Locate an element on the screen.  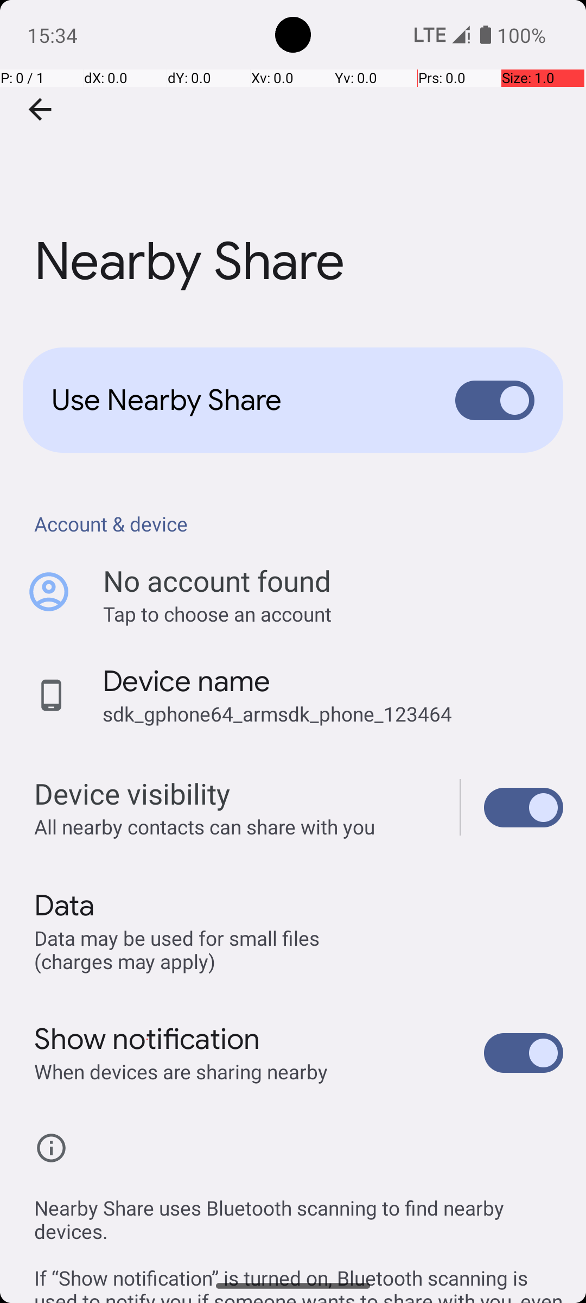
Data is located at coordinates (64, 906).